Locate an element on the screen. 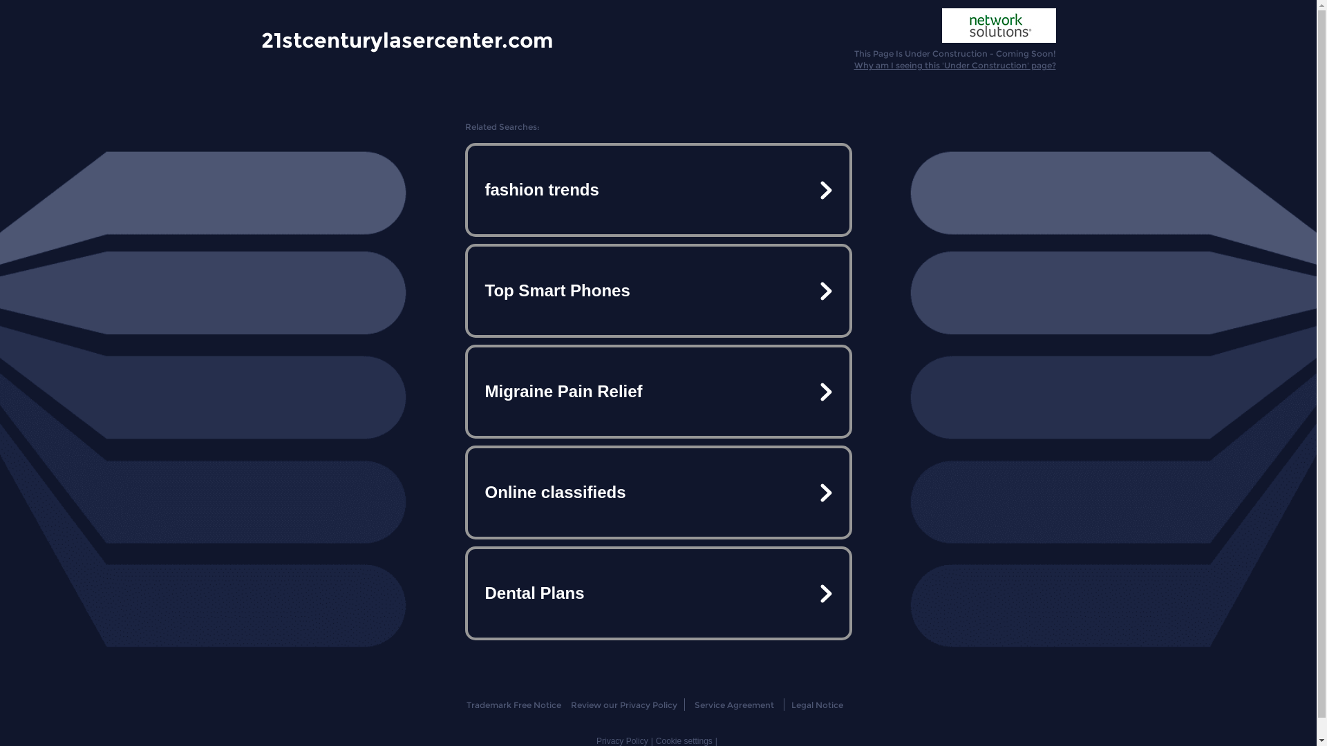  Online classifieds is located at coordinates (658, 492).